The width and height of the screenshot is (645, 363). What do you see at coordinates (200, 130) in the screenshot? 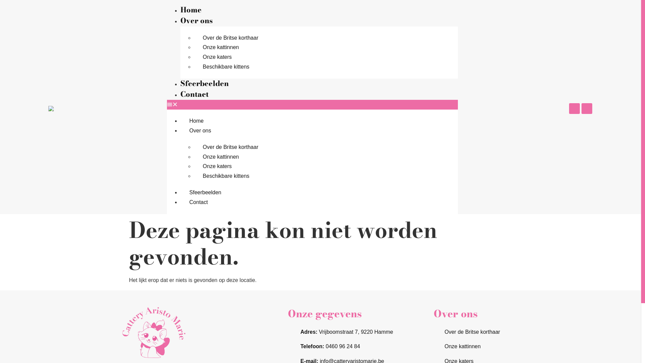
I see `Over ons` at bounding box center [200, 130].